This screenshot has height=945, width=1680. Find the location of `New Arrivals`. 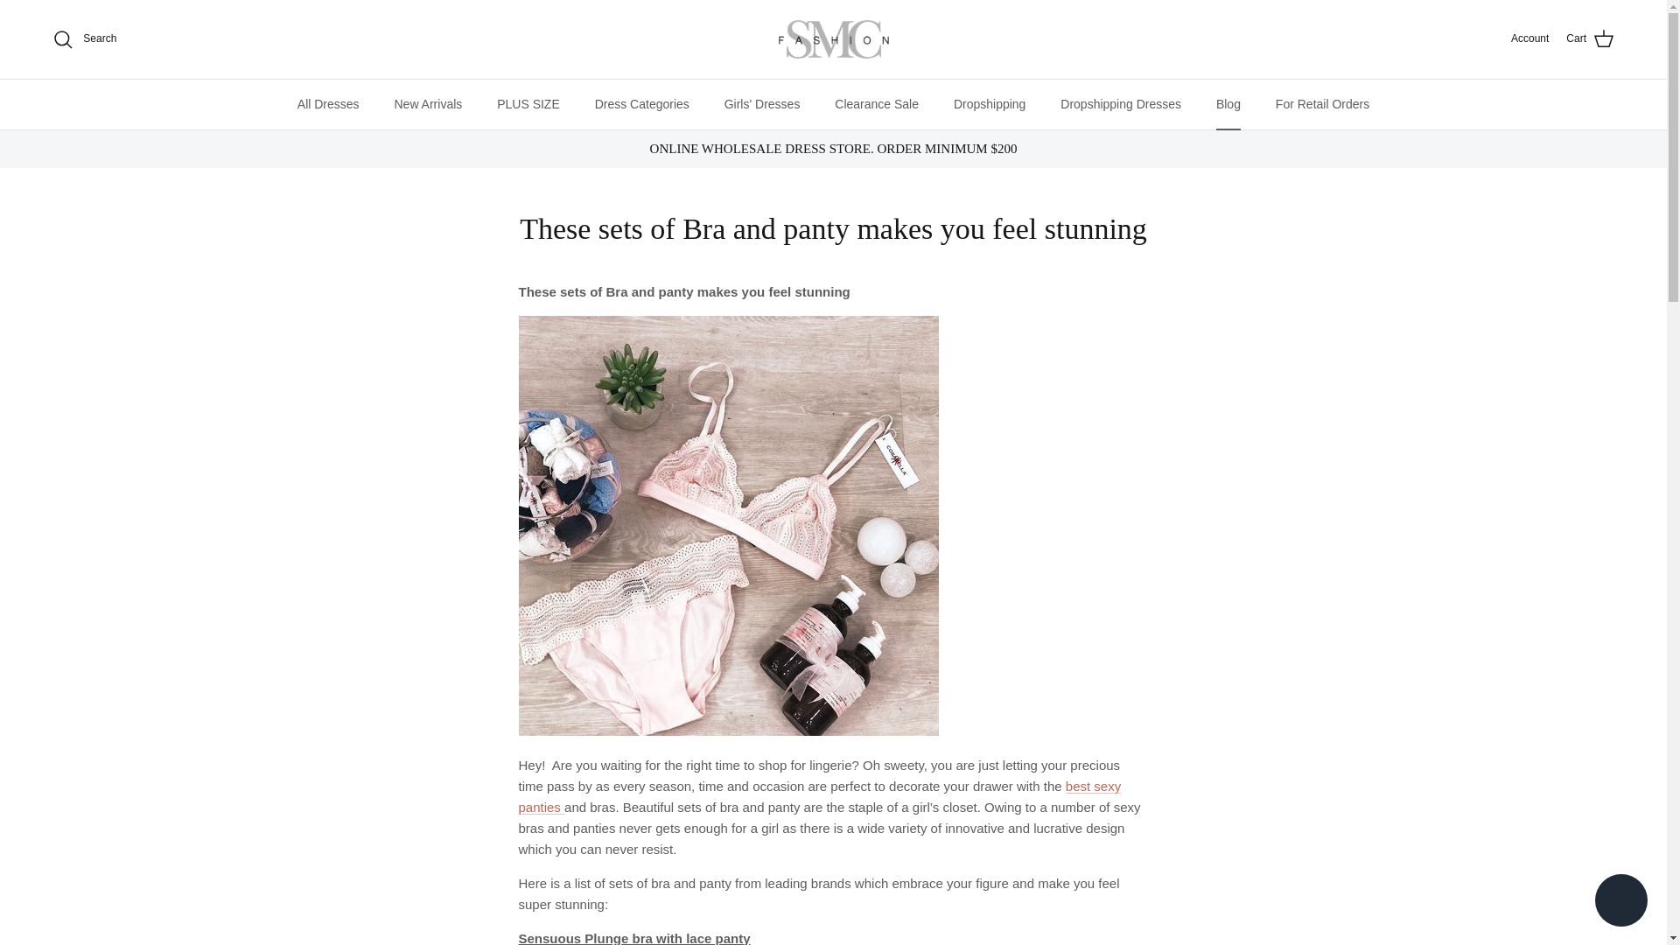

New Arrivals is located at coordinates (427, 103).